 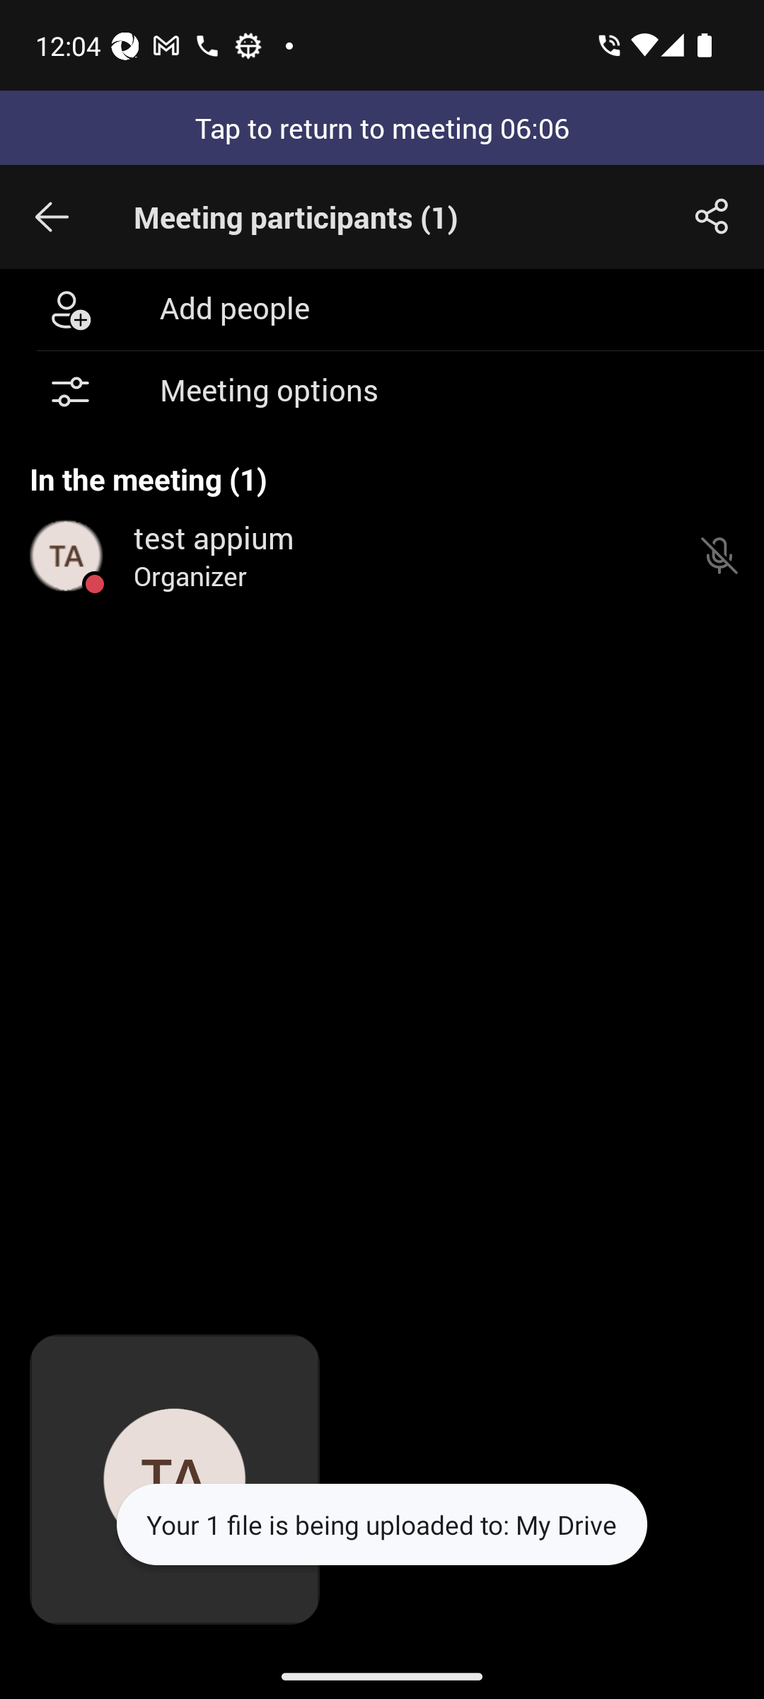 I want to click on Back, so click(x=52, y=217).